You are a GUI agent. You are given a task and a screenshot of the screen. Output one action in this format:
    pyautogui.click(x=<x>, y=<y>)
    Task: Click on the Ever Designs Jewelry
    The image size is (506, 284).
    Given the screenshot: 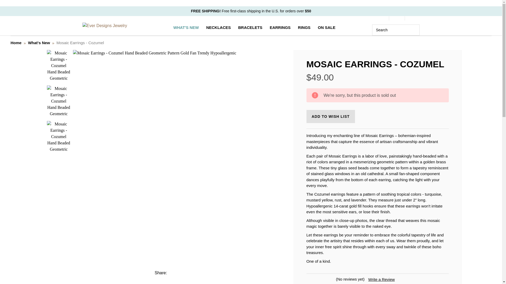 What is the action you would take?
    pyautogui.click(x=104, y=26)
    